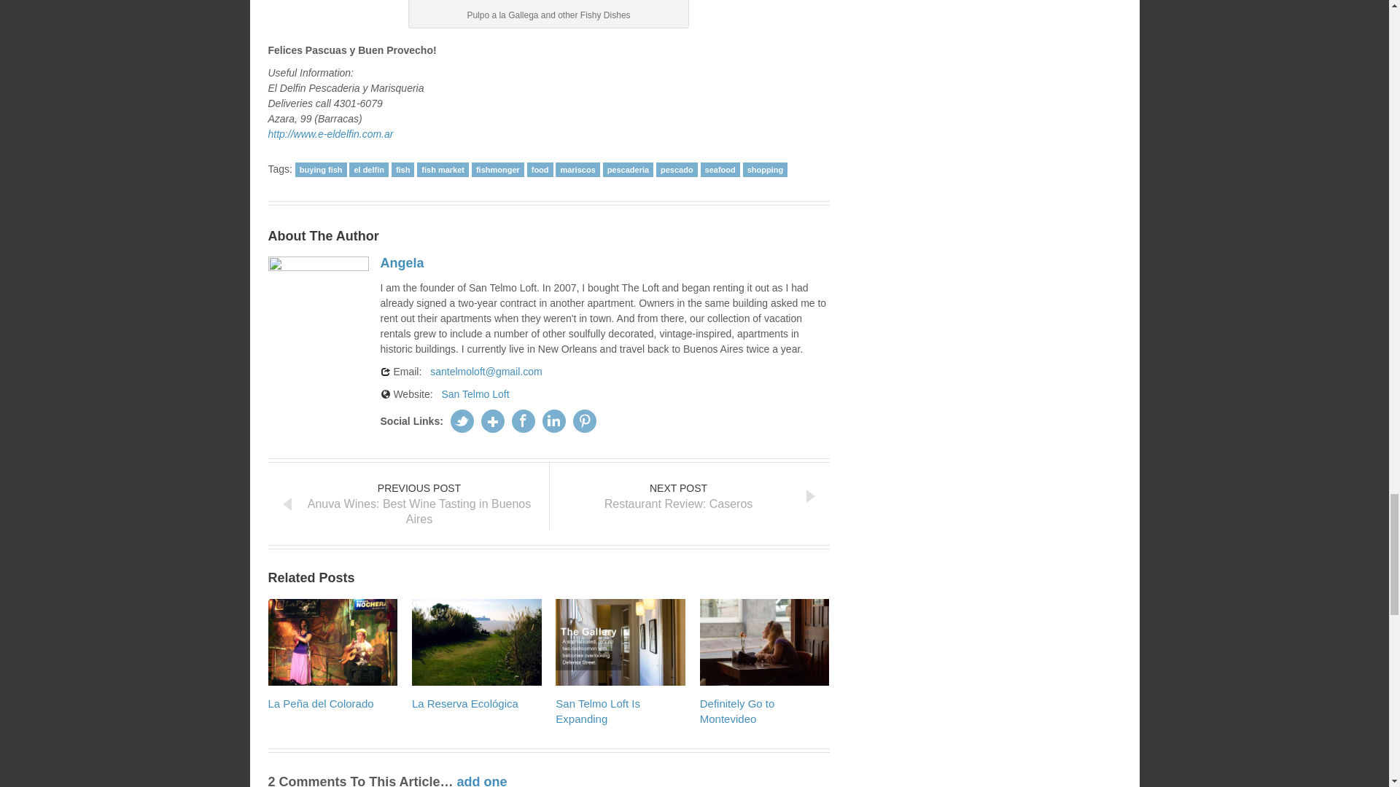 The height and width of the screenshot is (787, 1400). I want to click on El Delfin, so click(331, 134).